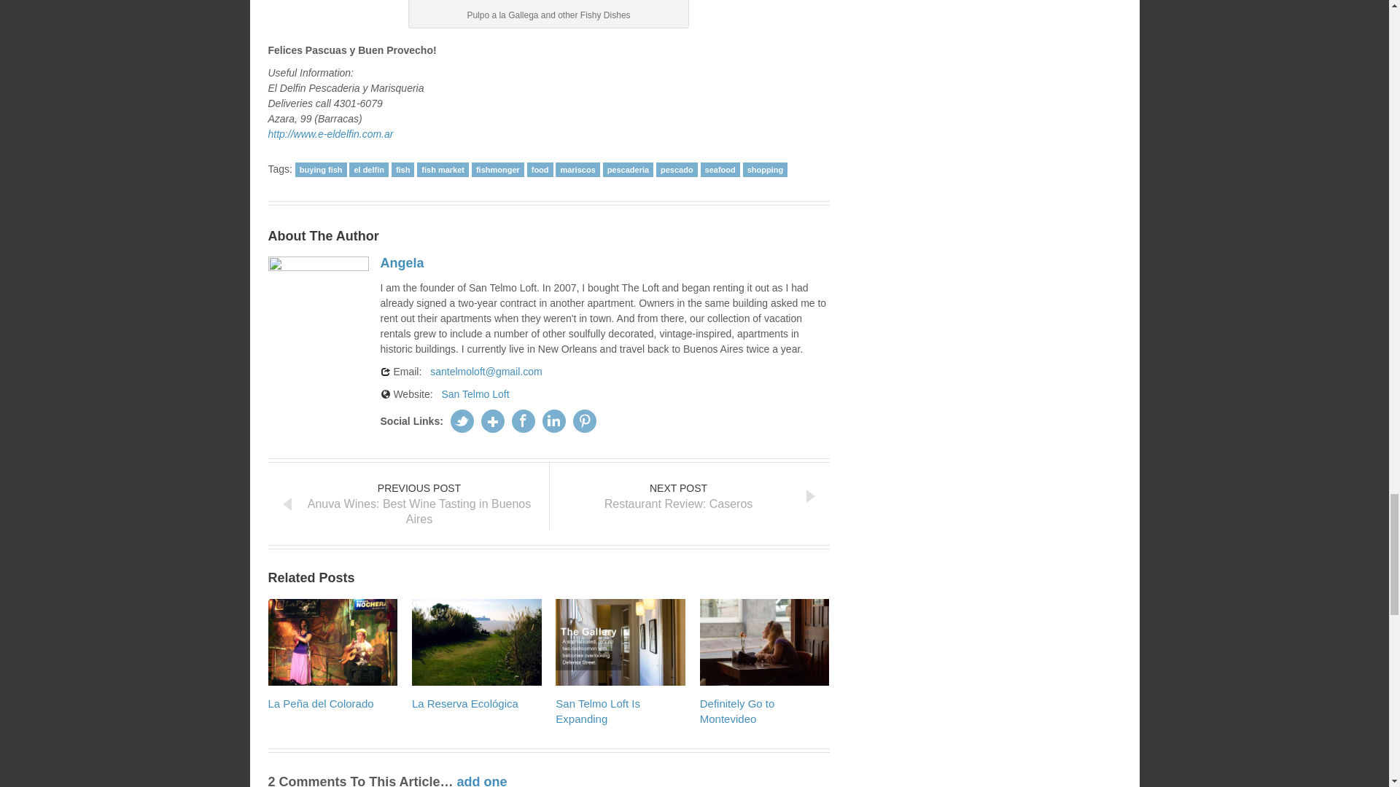 The height and width of the screenshot is (787, 1400). I want to click on El Delfin, so click(331, 134).